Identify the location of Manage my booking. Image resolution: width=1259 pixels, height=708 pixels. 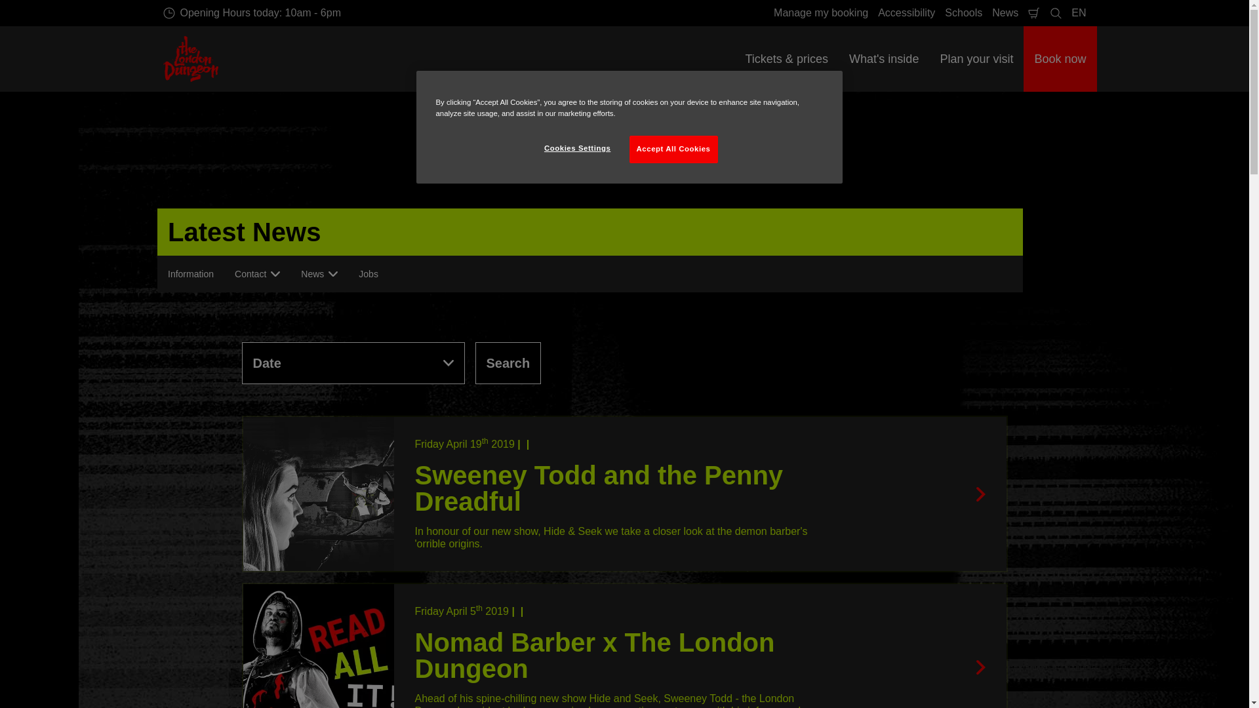
(906, 13).